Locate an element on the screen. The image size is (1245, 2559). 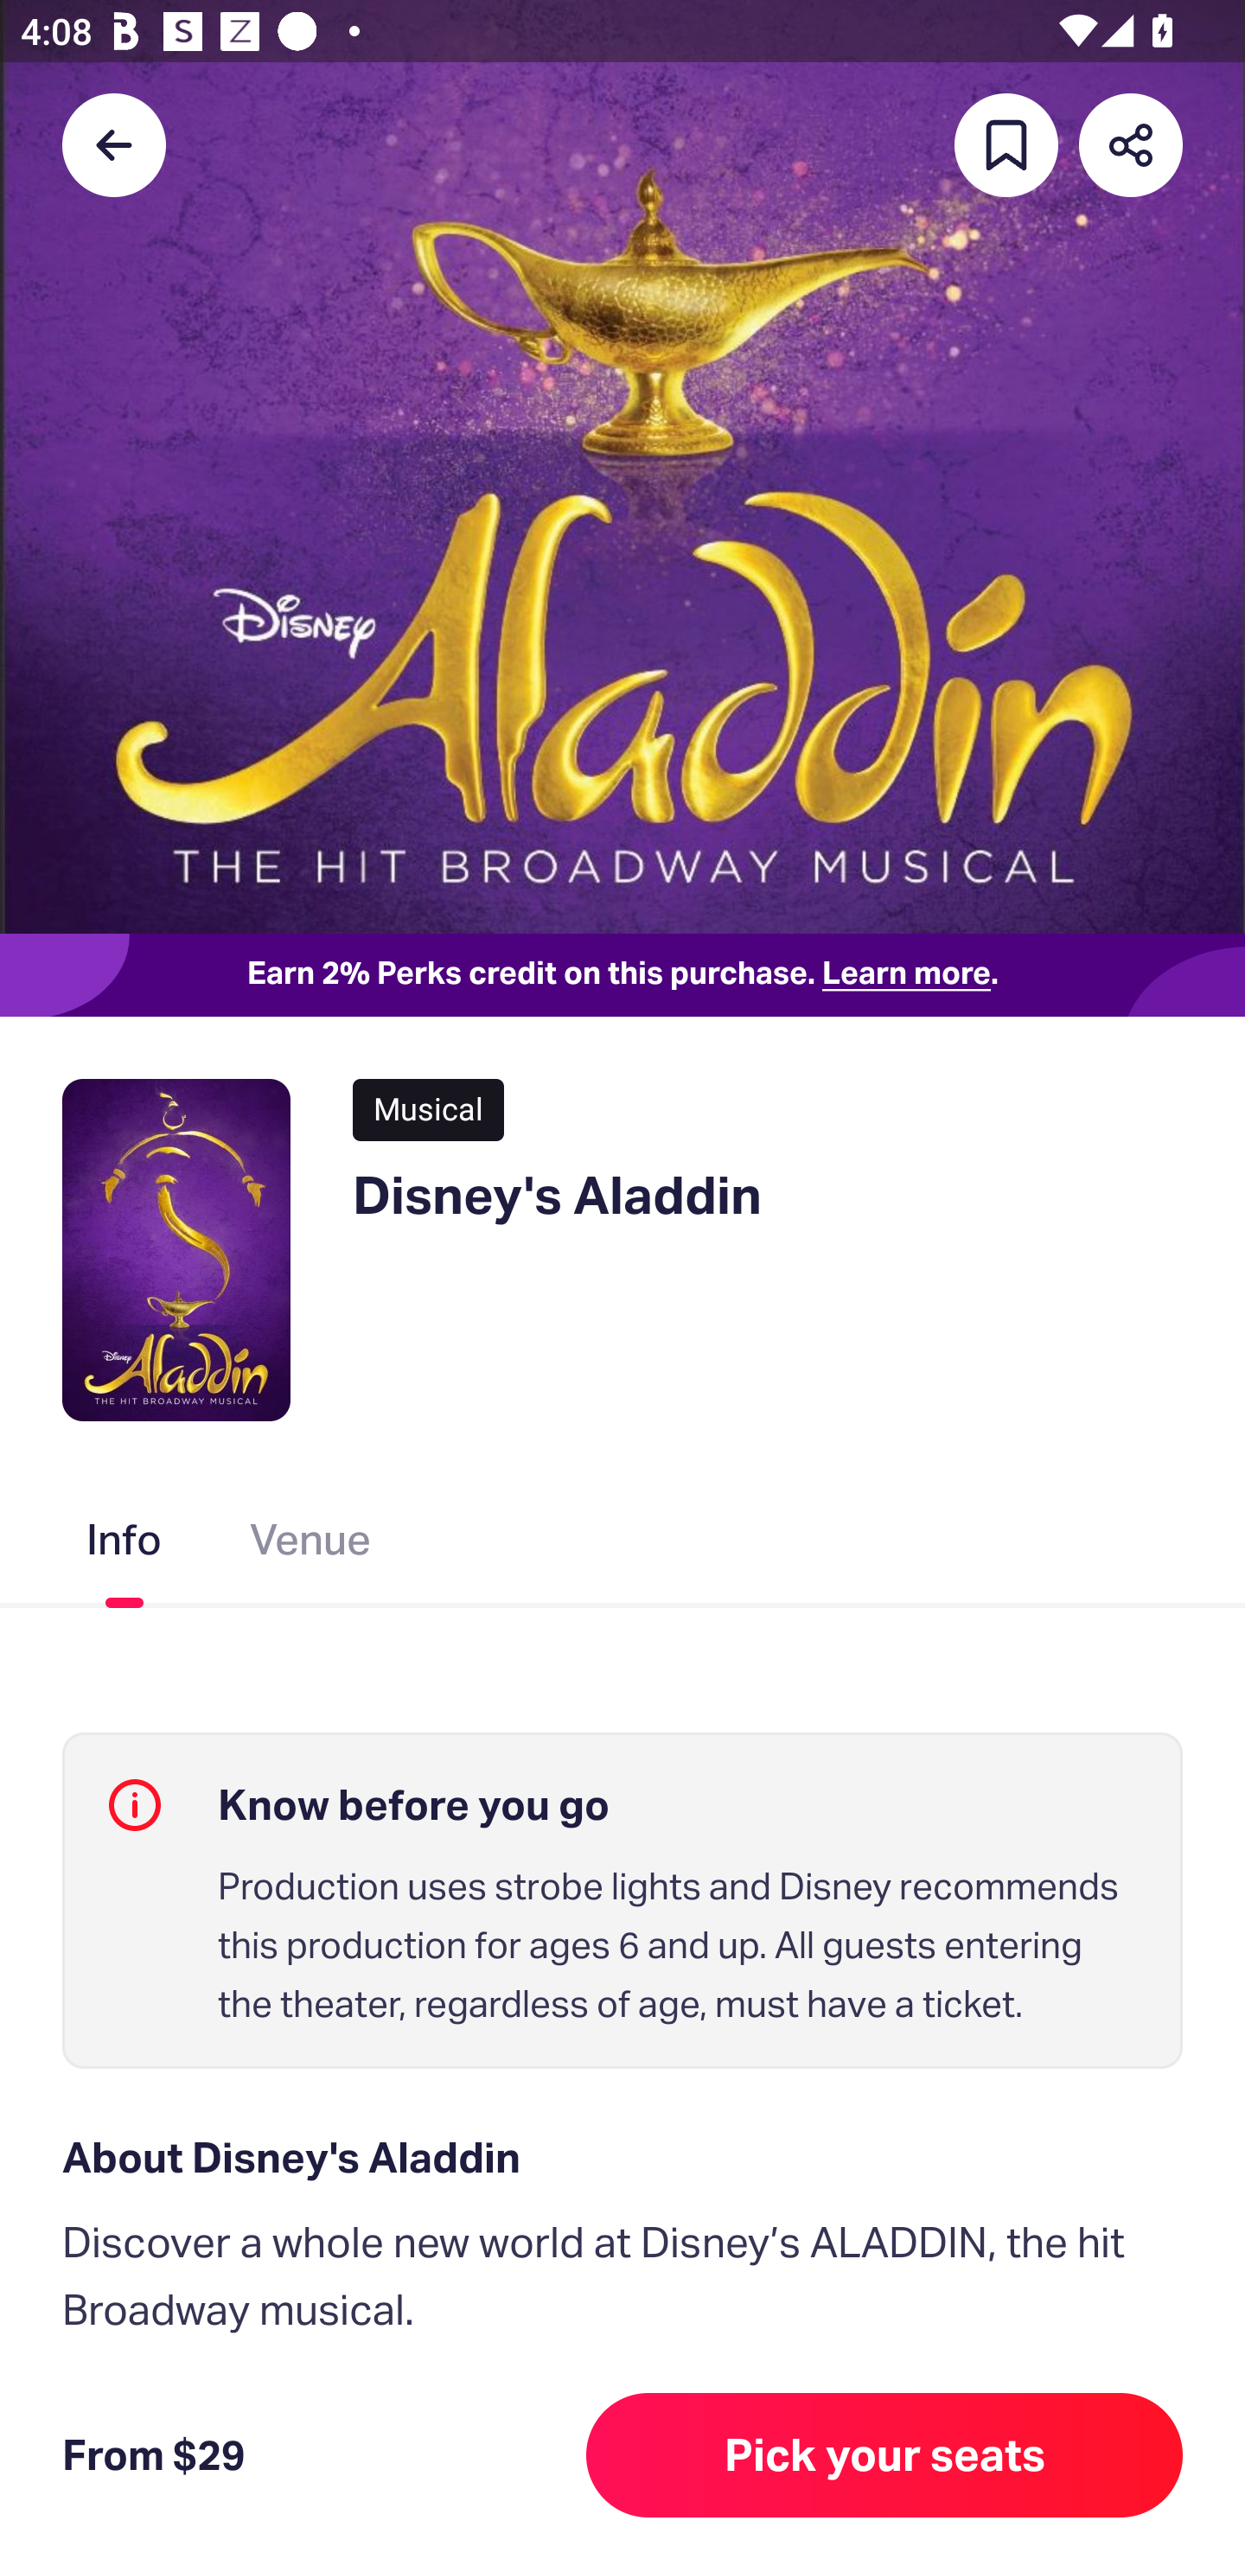
Pick your seats is located at coordinates (884, 2455).